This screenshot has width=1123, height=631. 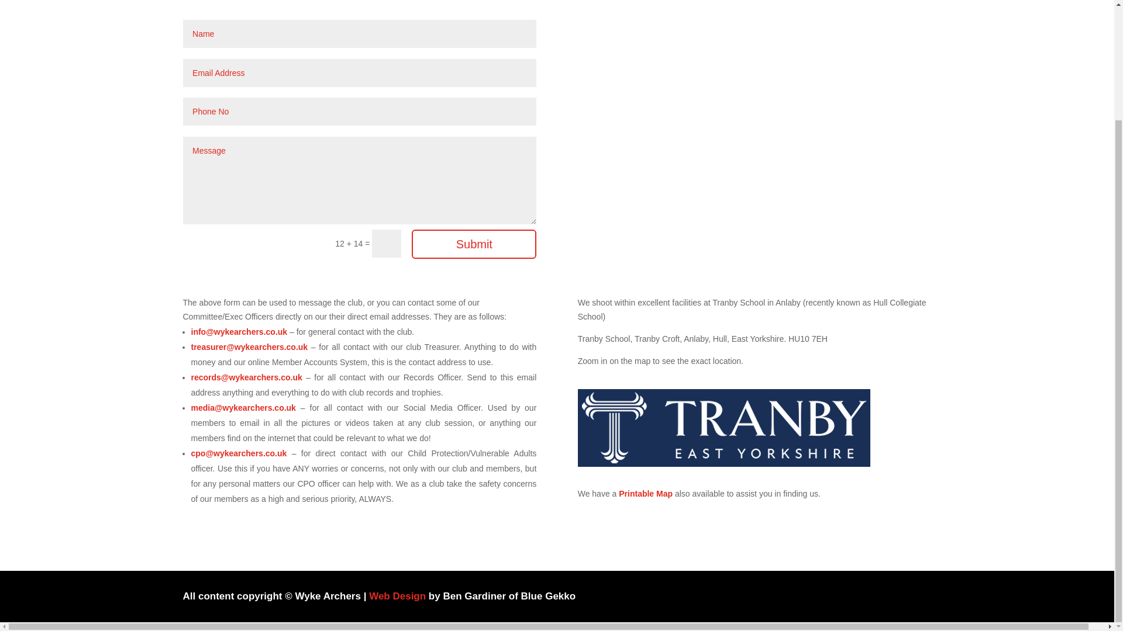 I want to click on Tranby Contact Us Logo, so click(x=724, y=428).